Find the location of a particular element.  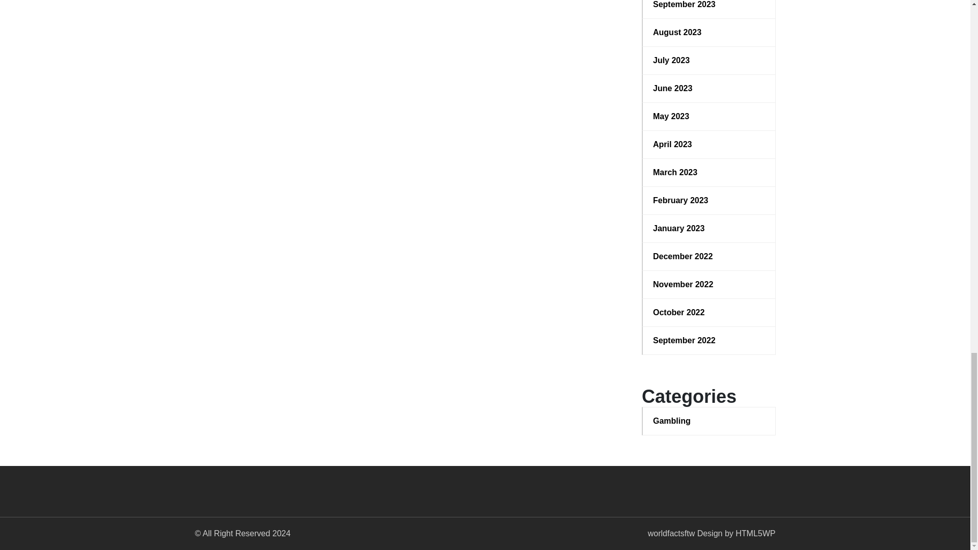

November 2022 is located at coordinates (709, 284).